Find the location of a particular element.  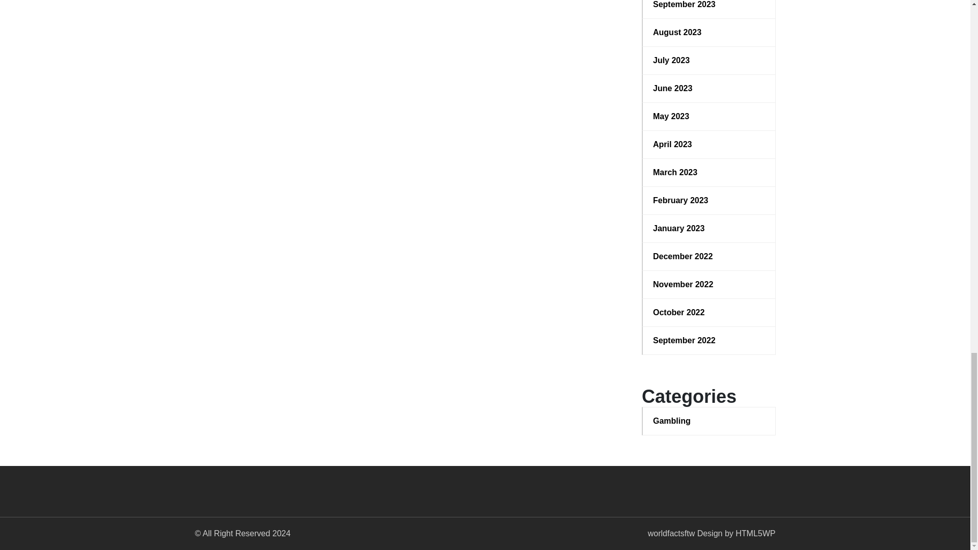

November 2022 is located at coordinates (709, 284).